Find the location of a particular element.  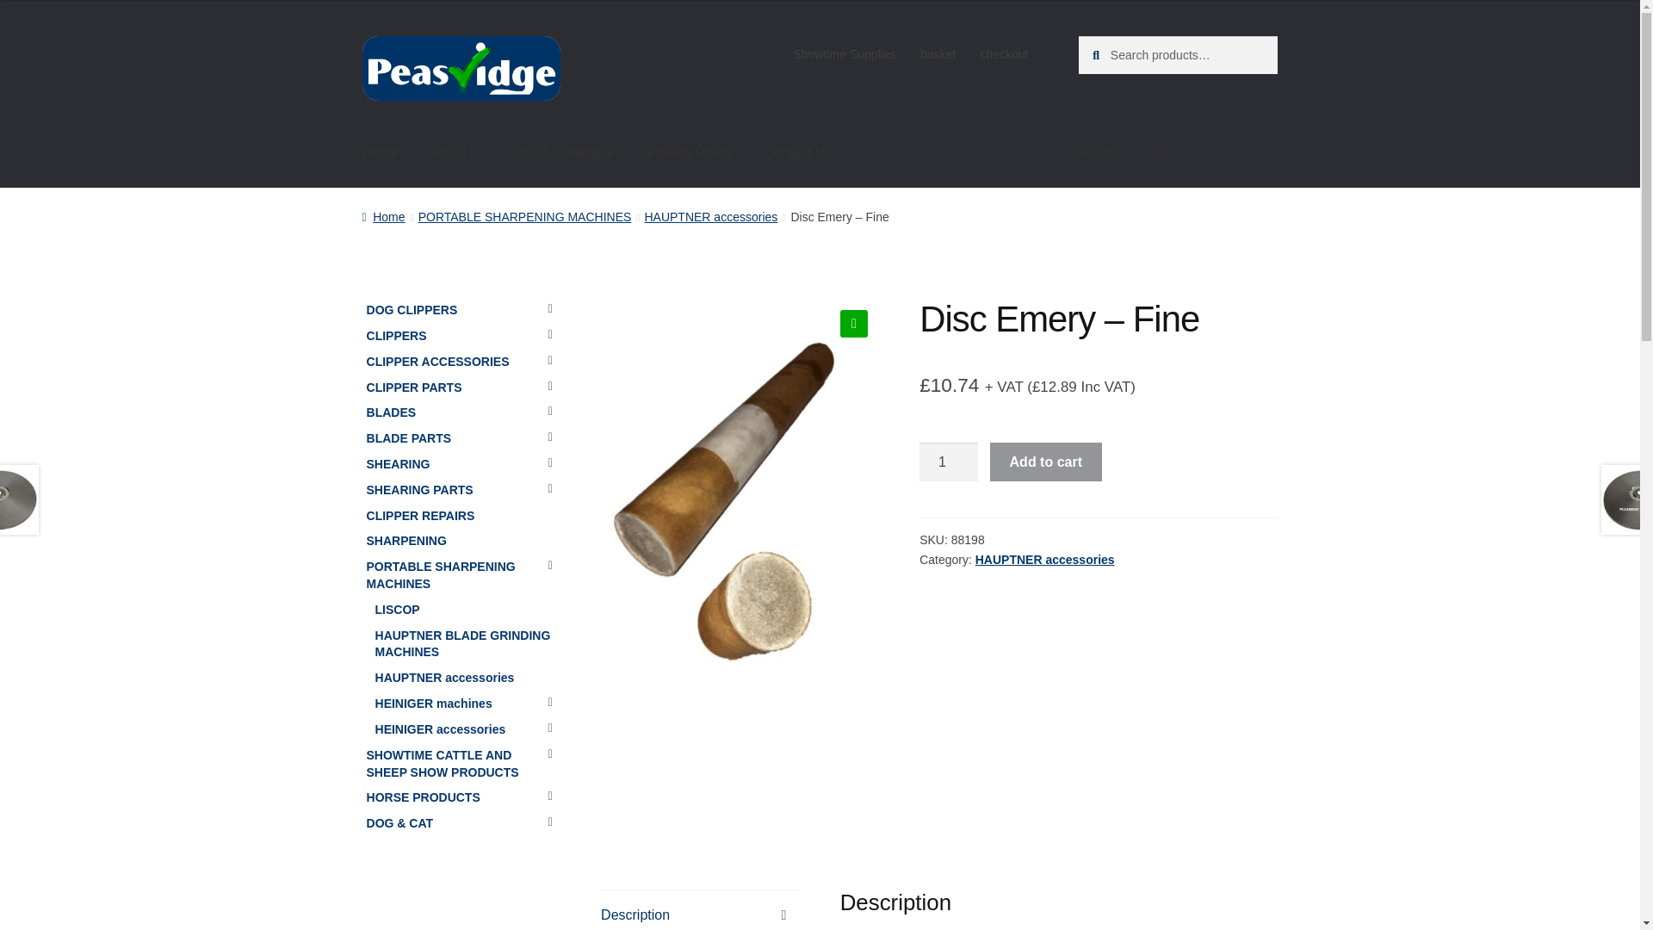

2024 Catalogue is located at coordinates (566, 153).